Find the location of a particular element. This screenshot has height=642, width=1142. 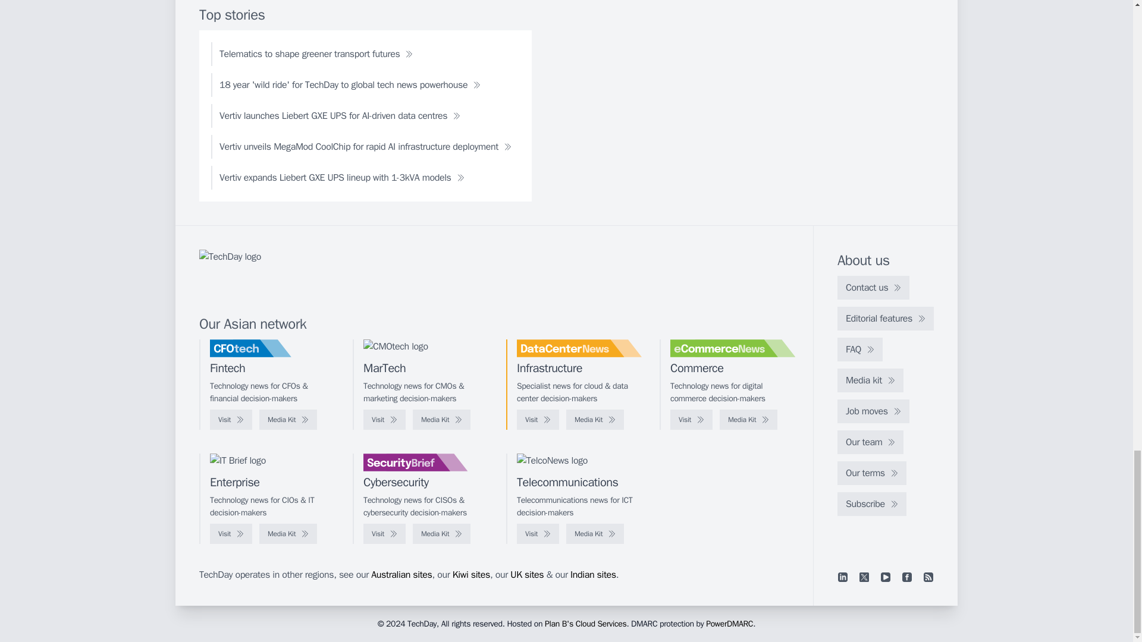

Vertiv expands Liebert GXE UPS lineup with 1-3kVA models is located at coordinates (341, 177).